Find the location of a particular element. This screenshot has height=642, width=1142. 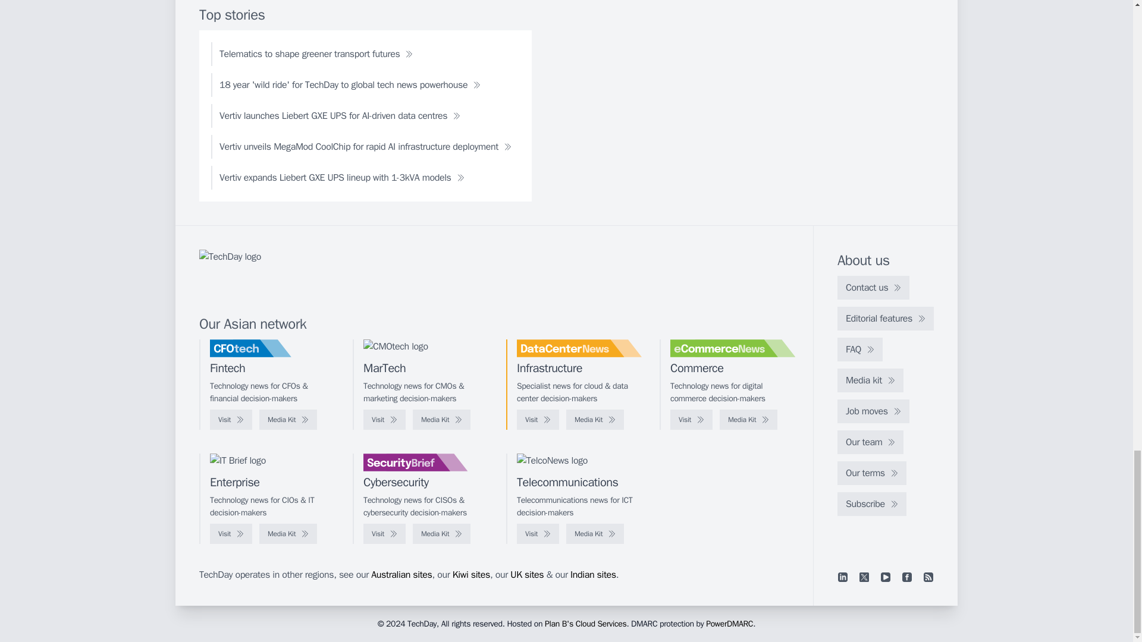

Vertiv expands Liebert GXE UPS lineup with 1-3kVA models is located at coordinates (341, 177).